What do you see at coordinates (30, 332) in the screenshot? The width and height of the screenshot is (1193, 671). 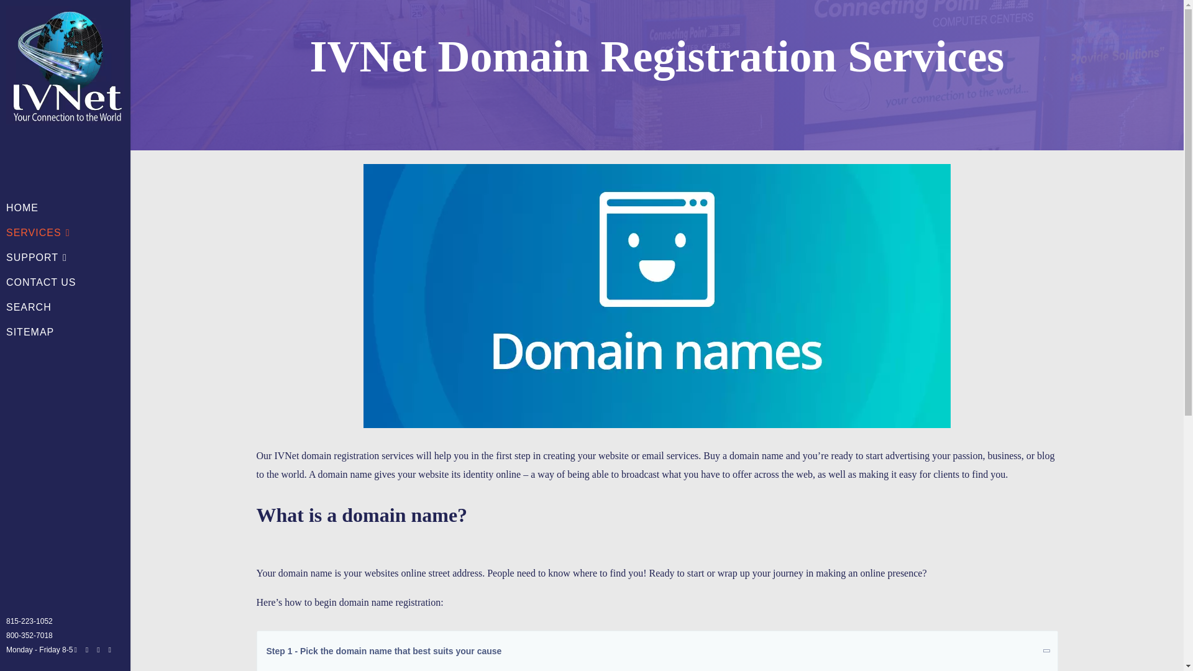 I see `SITEMAP` at bounding box center [30, 332].